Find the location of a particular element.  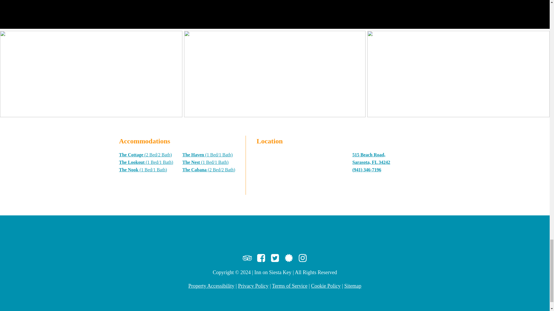

Visit the Siesta Key Chamber of Commerce is located at coordinates (288, 257).